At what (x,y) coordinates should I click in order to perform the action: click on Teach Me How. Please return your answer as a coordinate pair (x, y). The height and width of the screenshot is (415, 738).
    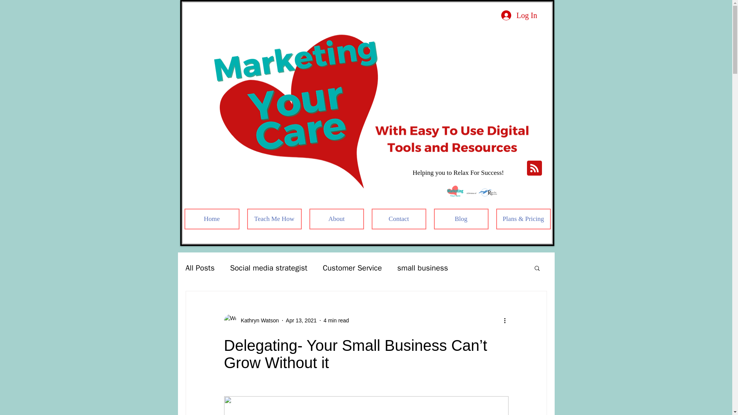
    Looking at the image, I should click on (274, 219).